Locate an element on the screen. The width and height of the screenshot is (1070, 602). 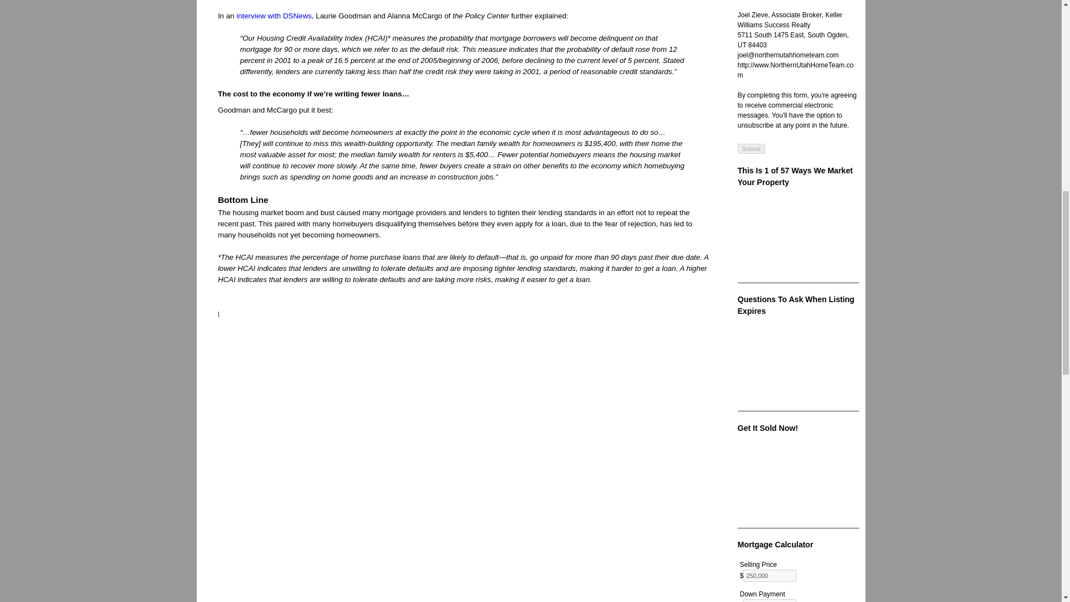
50000 is located at coordinates (770, 600).